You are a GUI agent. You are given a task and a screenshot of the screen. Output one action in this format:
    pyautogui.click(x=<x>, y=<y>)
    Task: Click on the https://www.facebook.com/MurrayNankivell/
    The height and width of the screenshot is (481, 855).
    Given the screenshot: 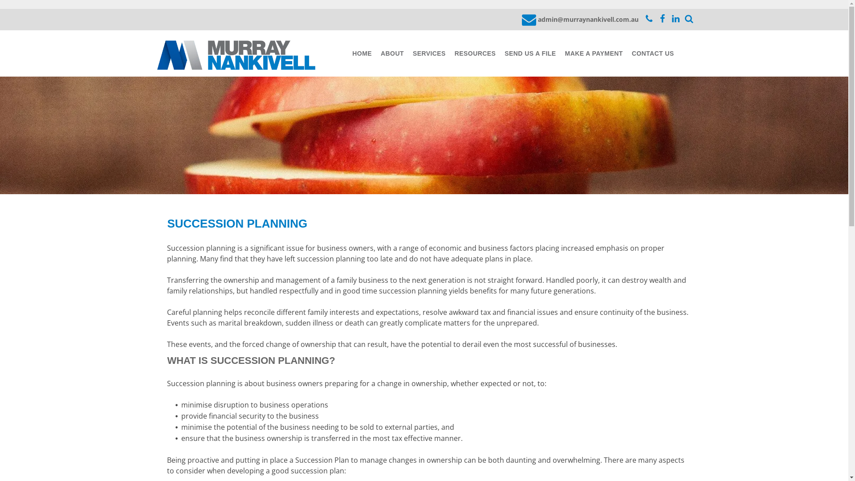 What is the action you would take?
    pyautogui.click(x=663, y=19)
    